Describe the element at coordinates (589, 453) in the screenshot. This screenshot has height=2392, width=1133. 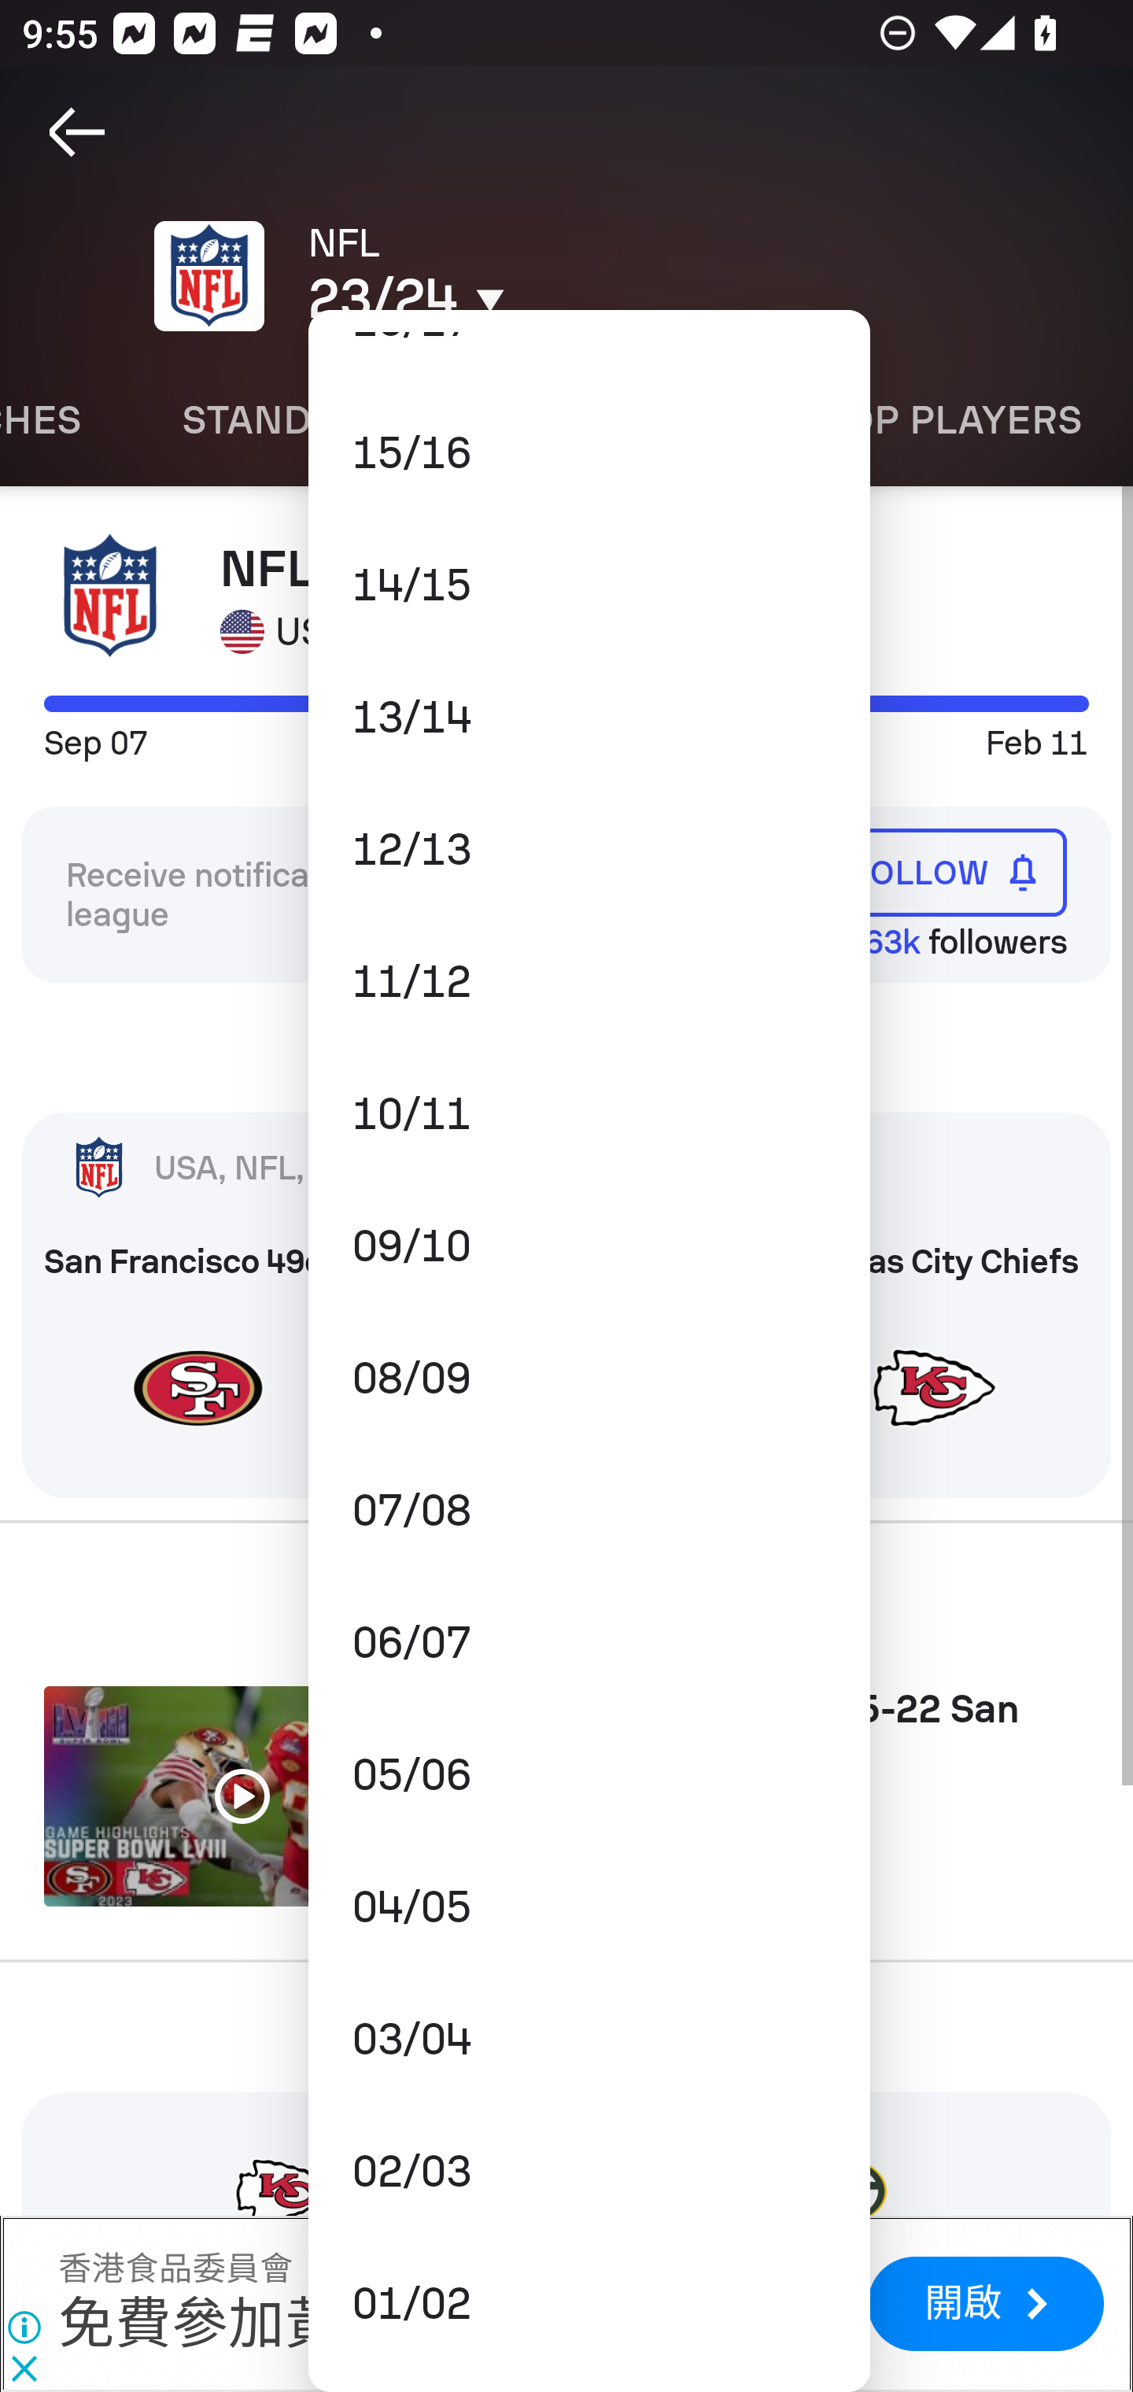
I see `15/16` at that location.